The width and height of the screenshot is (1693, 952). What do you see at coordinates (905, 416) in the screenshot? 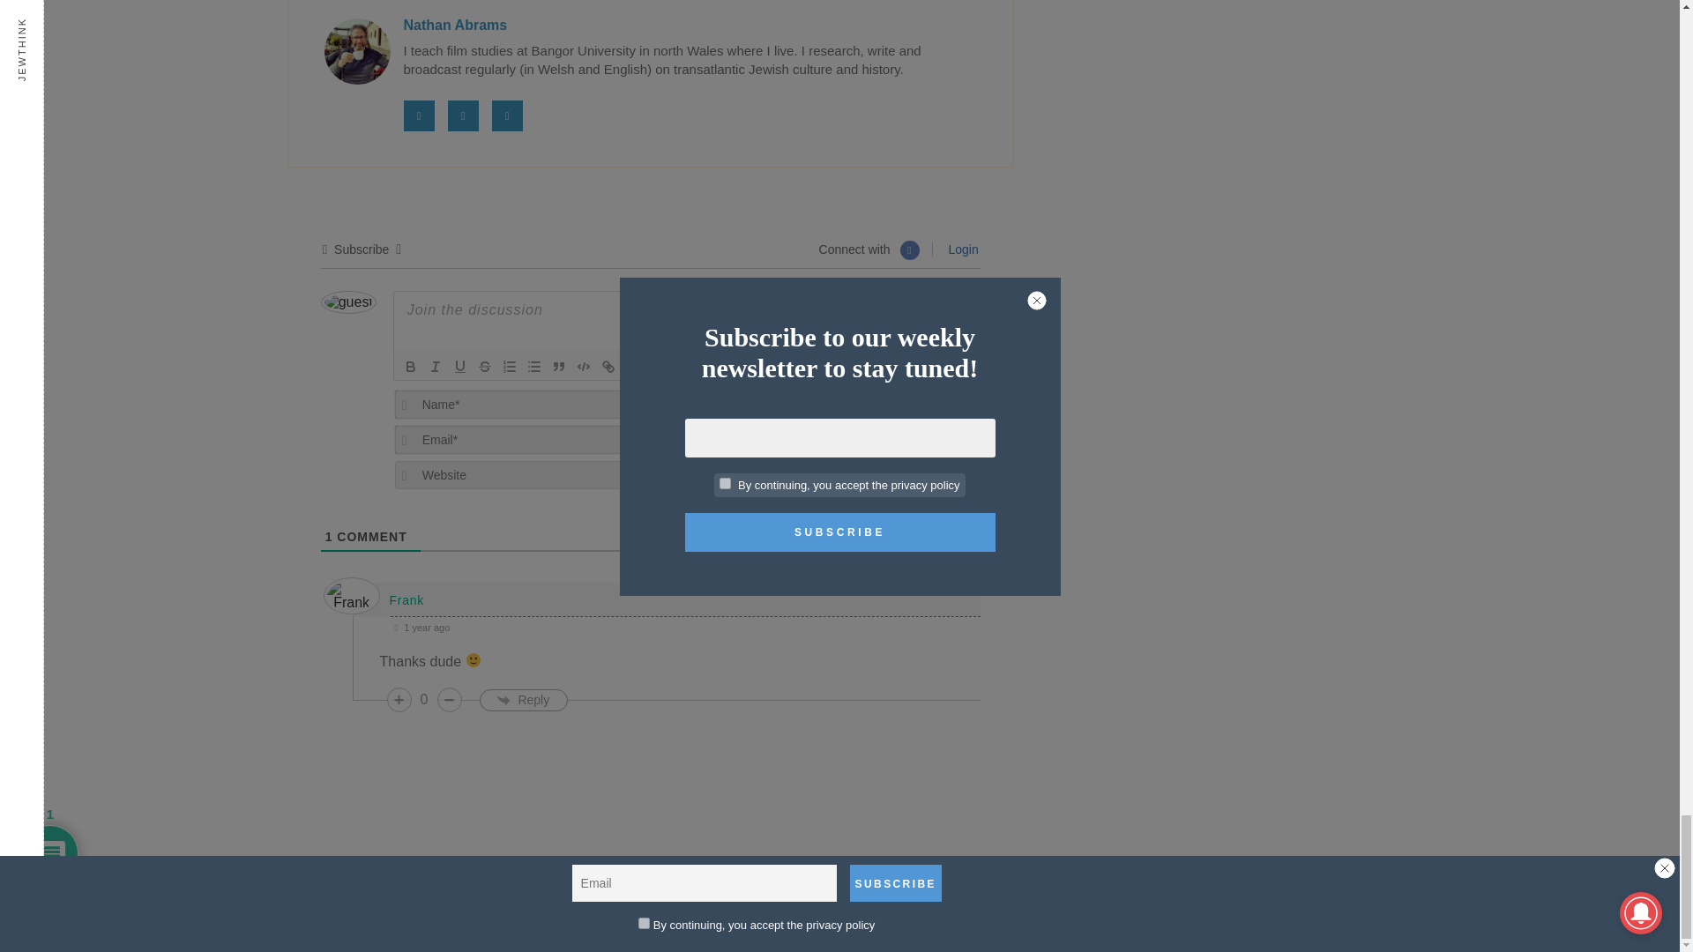
I see `Post Comment` at bounding box center [905, 416].